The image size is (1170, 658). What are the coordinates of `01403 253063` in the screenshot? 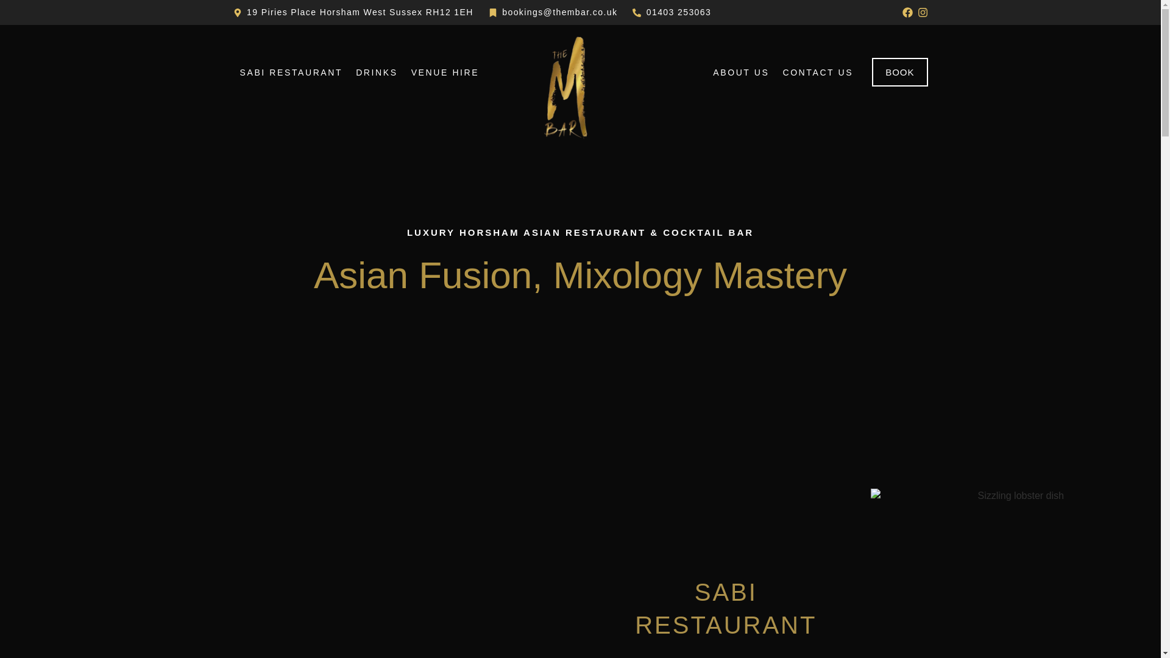 It's located at (672, 12).